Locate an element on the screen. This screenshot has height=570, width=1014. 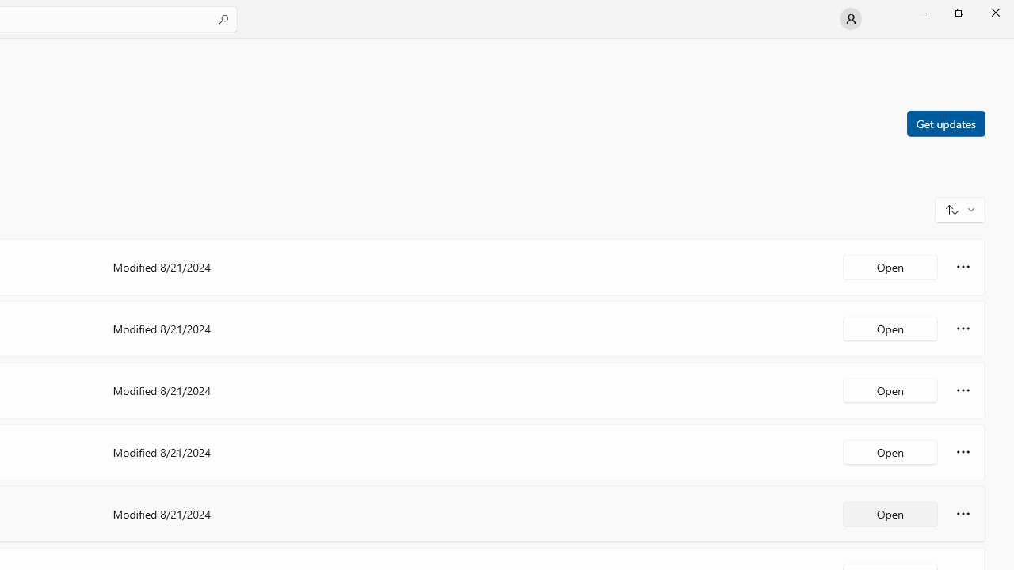
Open is located at coordinates (890, 513).